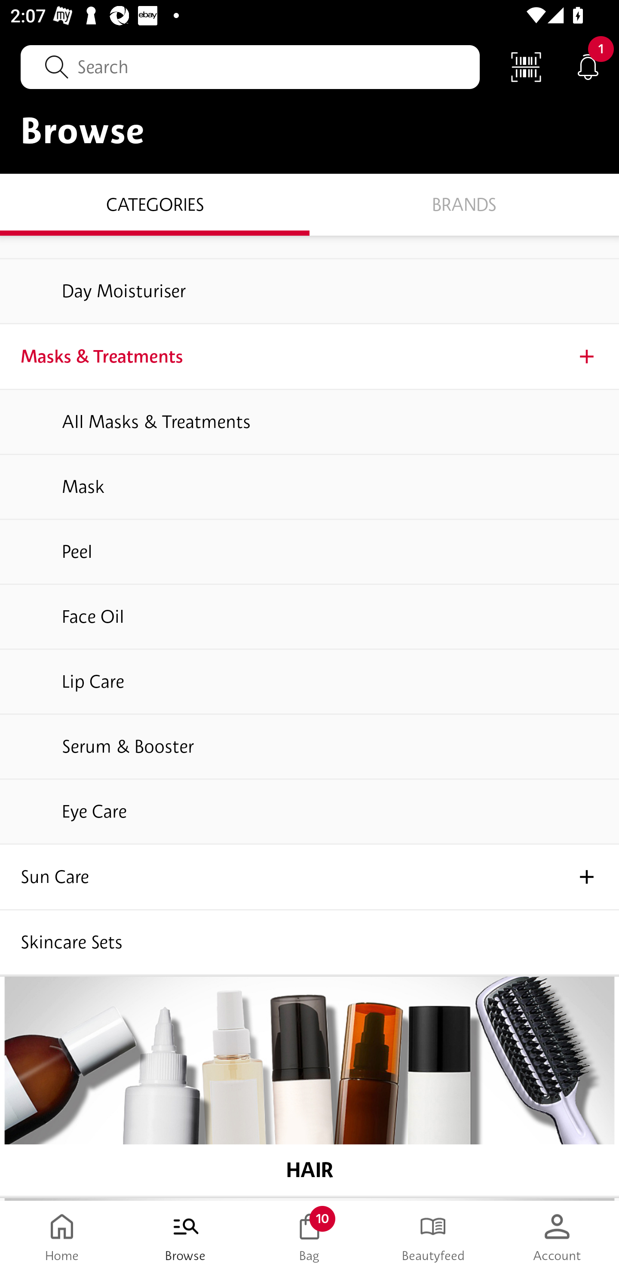 The width and height of the screenshot is (619, 1273). Describe the element at coordinates (464, 204) in the screenshot. I see `Brands BRANDS` at that location.